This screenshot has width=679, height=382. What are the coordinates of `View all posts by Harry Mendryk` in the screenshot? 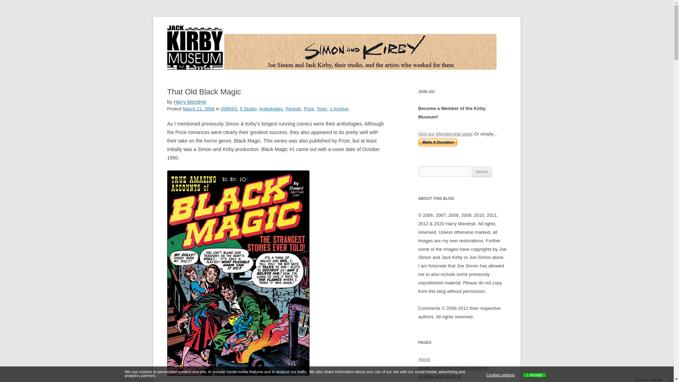 It's located at (190, 102).